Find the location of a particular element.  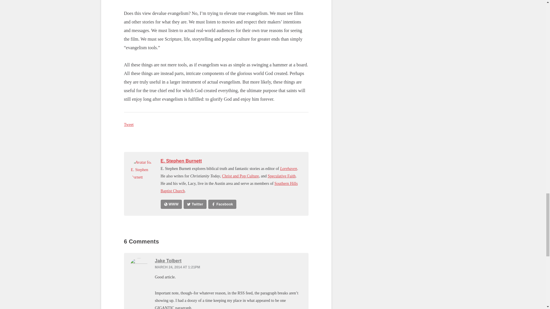

WWW is located at coordinates (171, 204).